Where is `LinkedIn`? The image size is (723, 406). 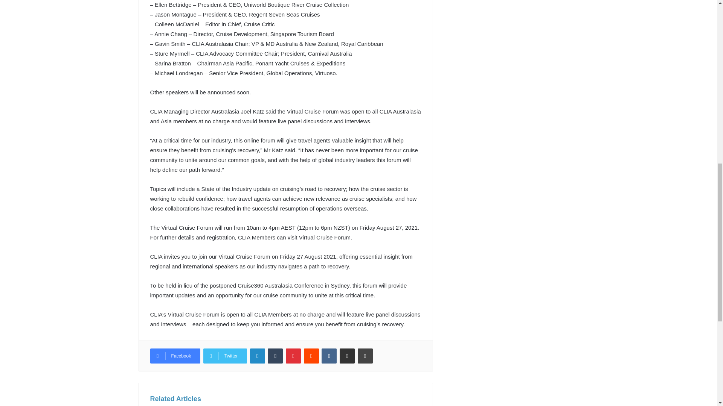 LinkedIn is located at coordinates (258, 356).